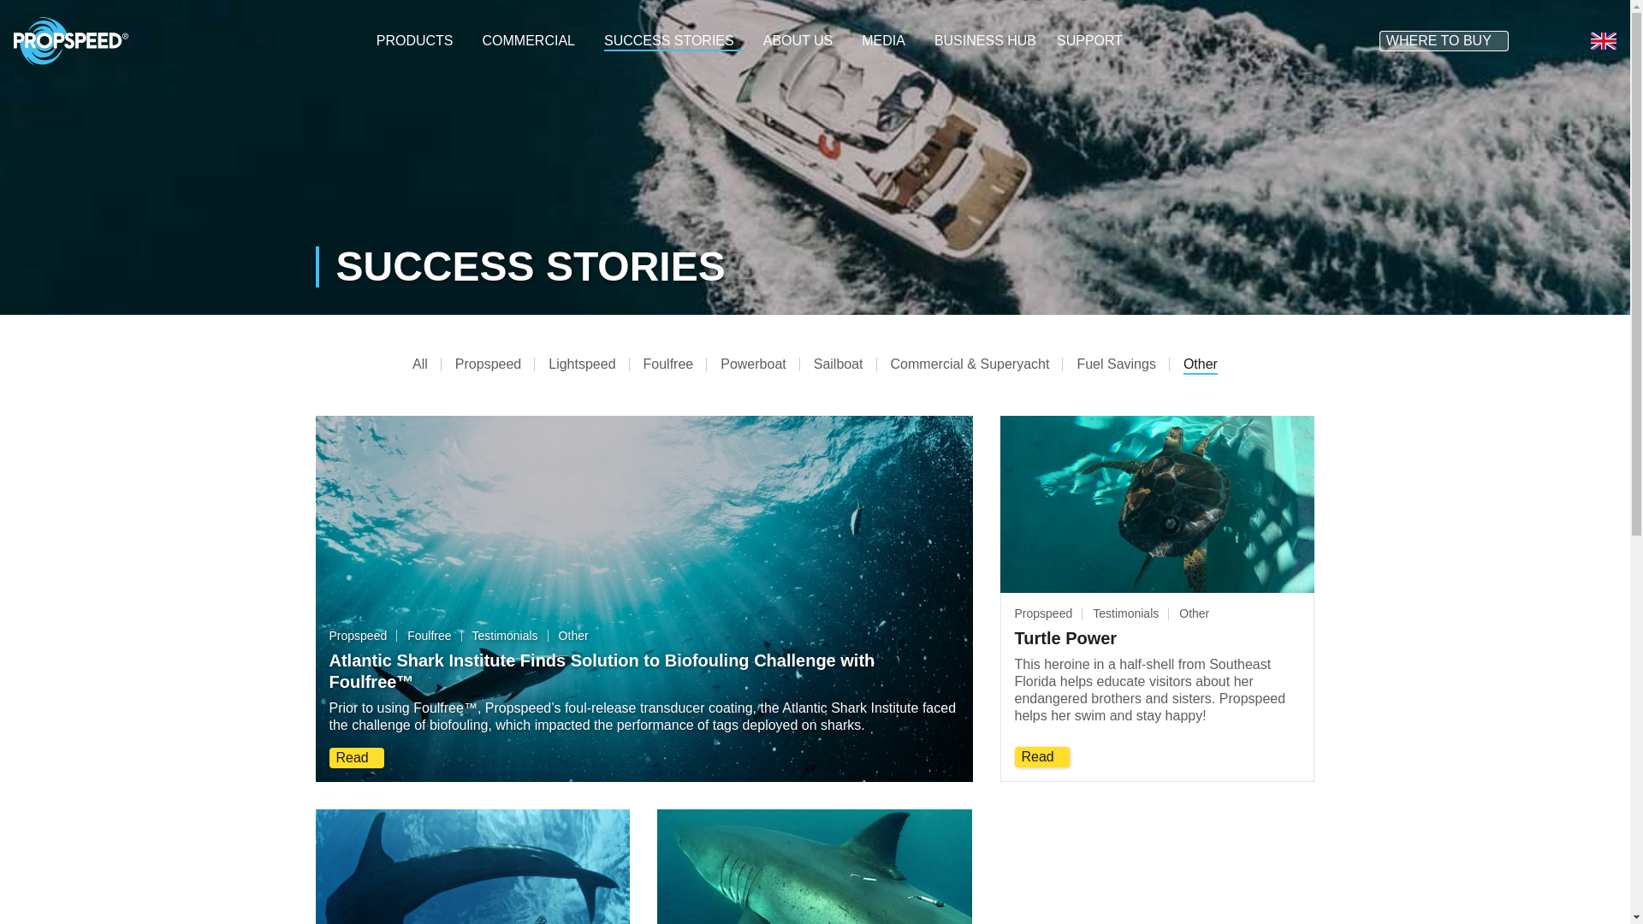  I want to click on PRODUCTS, so click(418, 41).